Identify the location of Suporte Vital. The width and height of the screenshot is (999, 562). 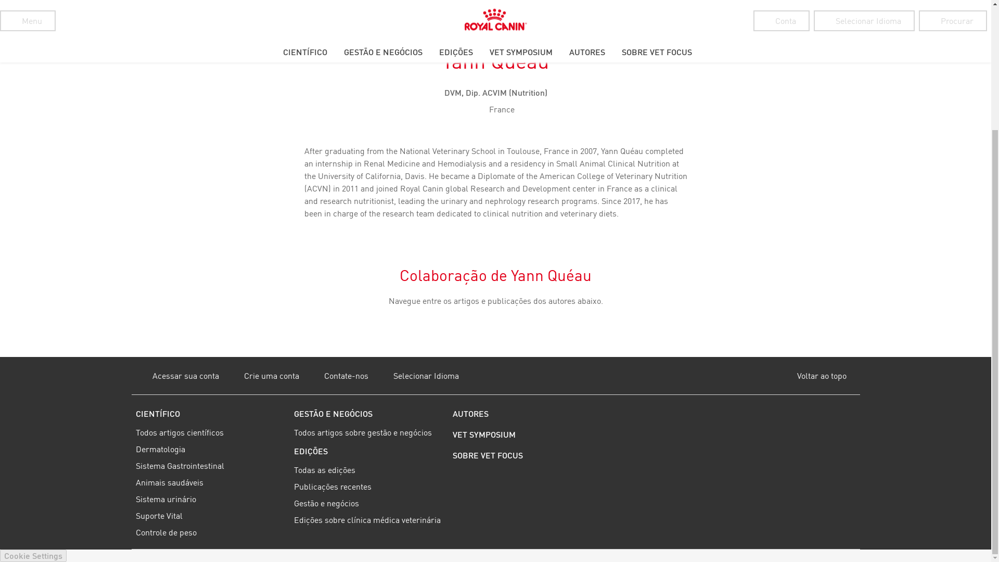
(210, 515).